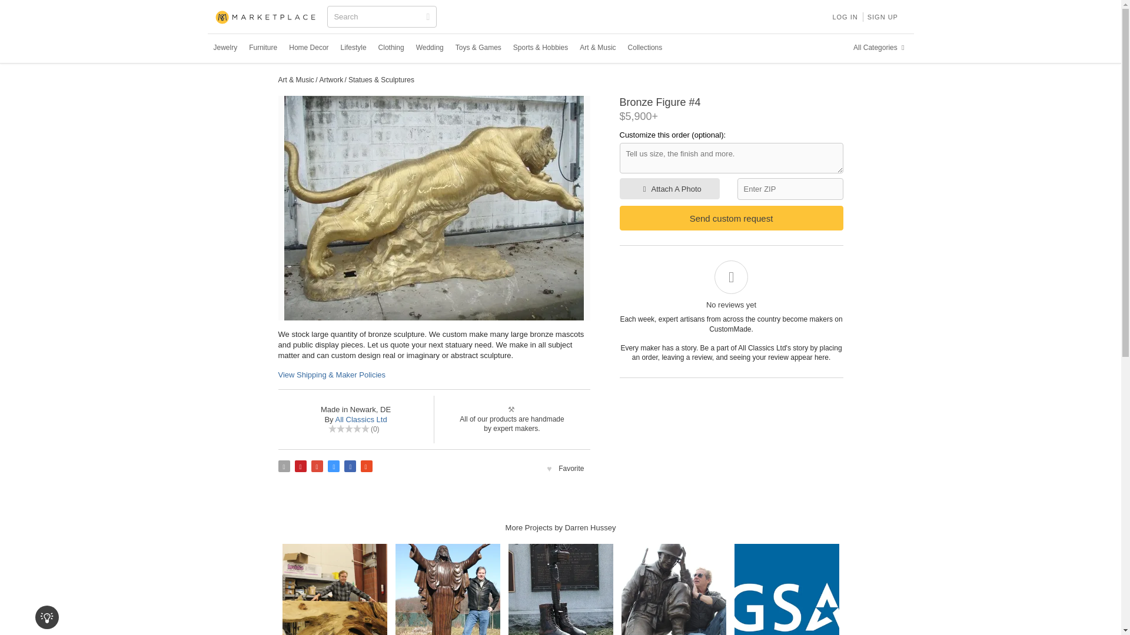  I want to click on Log in to CustomMade, so click(844, 16).